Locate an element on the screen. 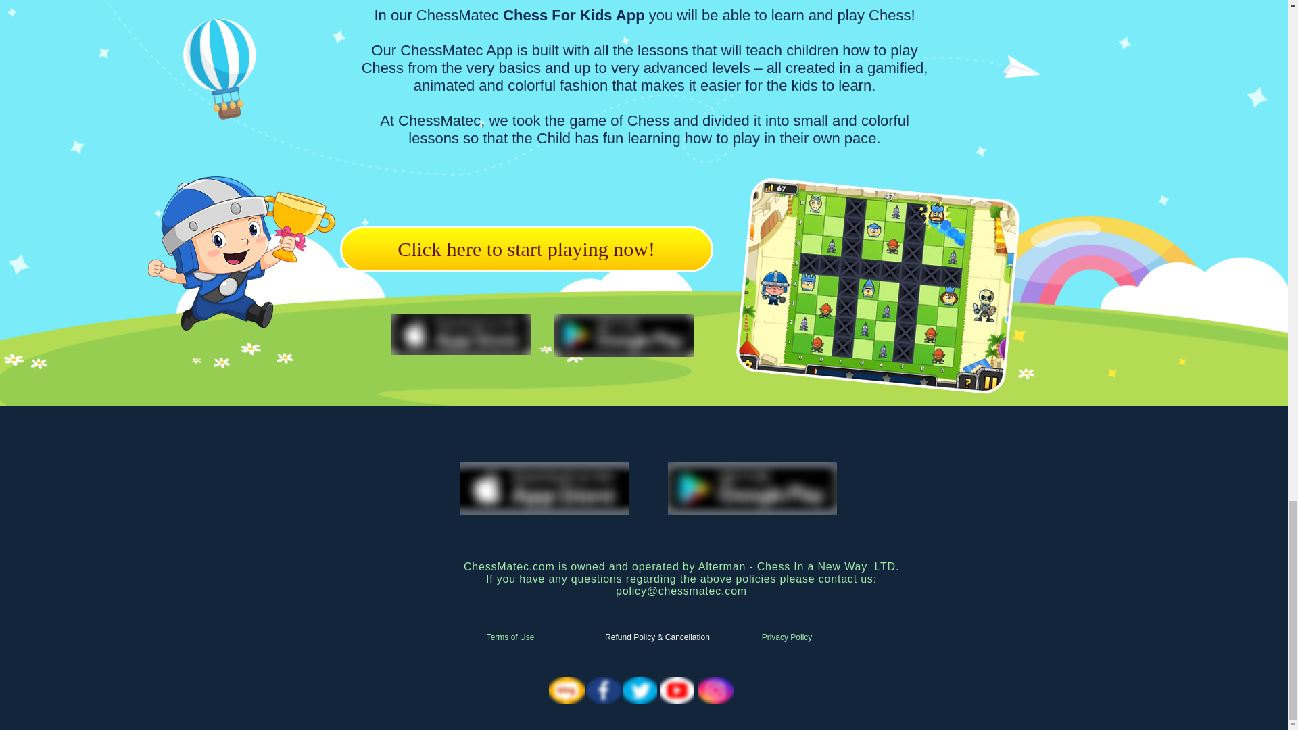 The image size is (1298, 730). Click here to start playing now! is located at coordinates (526, 249).